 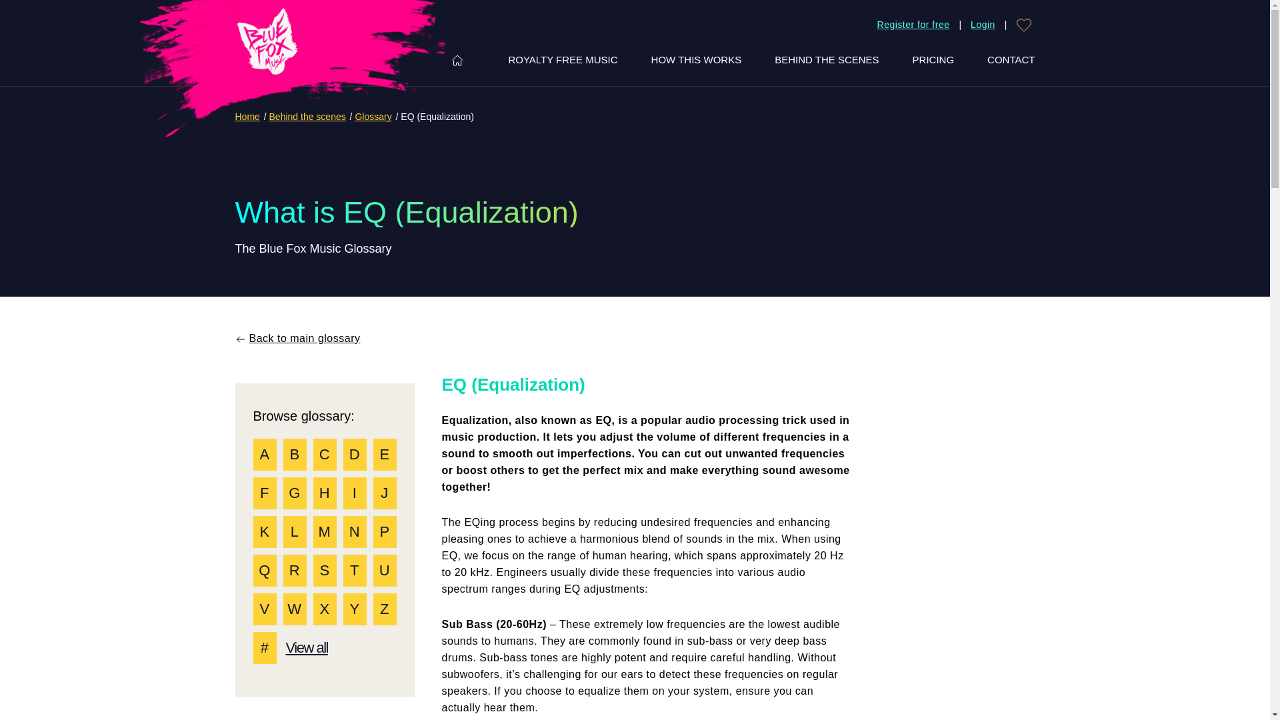 What do you see at coordinates (983, 25) in the screenshot?
I see `Login` at bounding box center [983, 25].